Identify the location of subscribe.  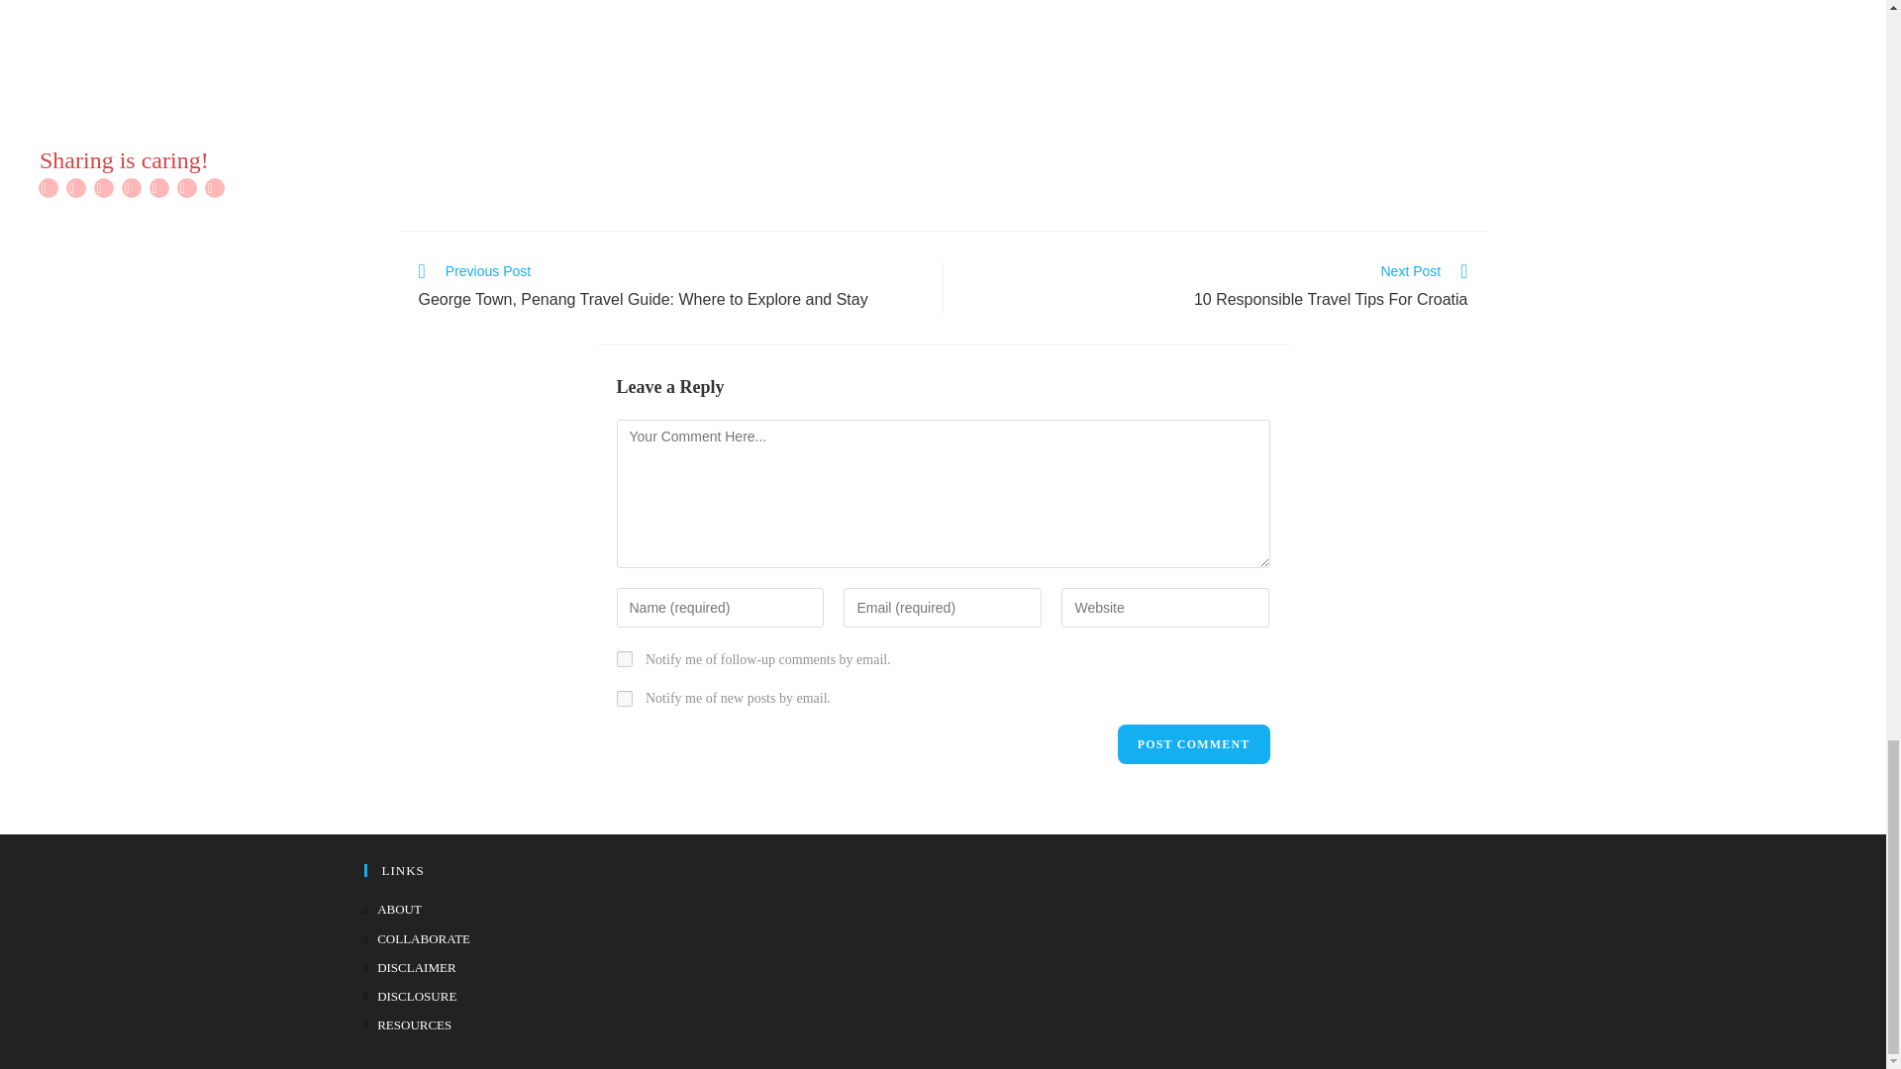
(624, 698).